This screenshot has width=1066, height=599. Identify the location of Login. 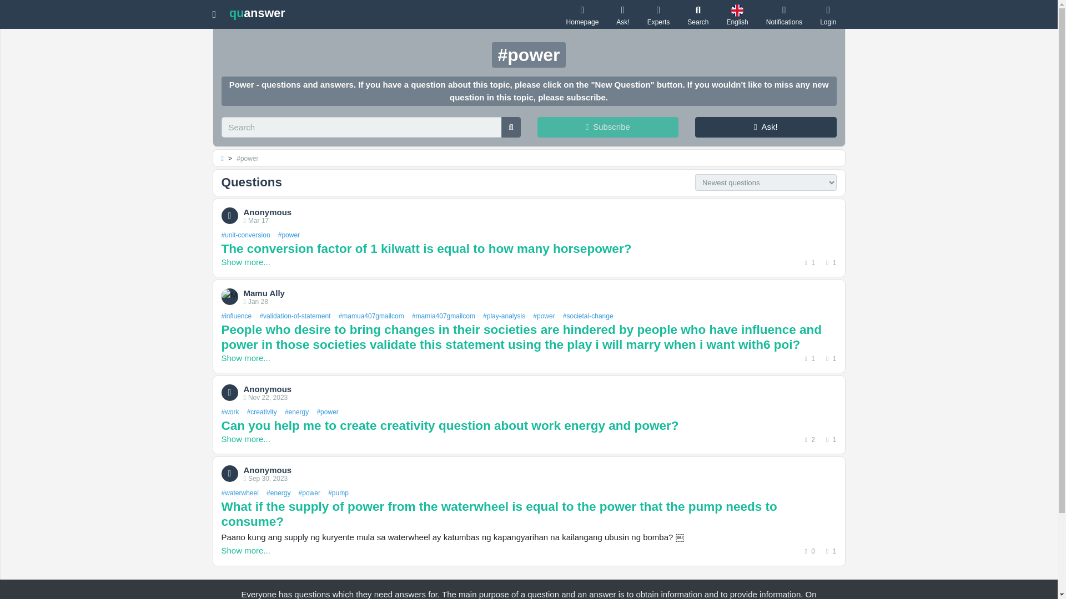
(828, 14).